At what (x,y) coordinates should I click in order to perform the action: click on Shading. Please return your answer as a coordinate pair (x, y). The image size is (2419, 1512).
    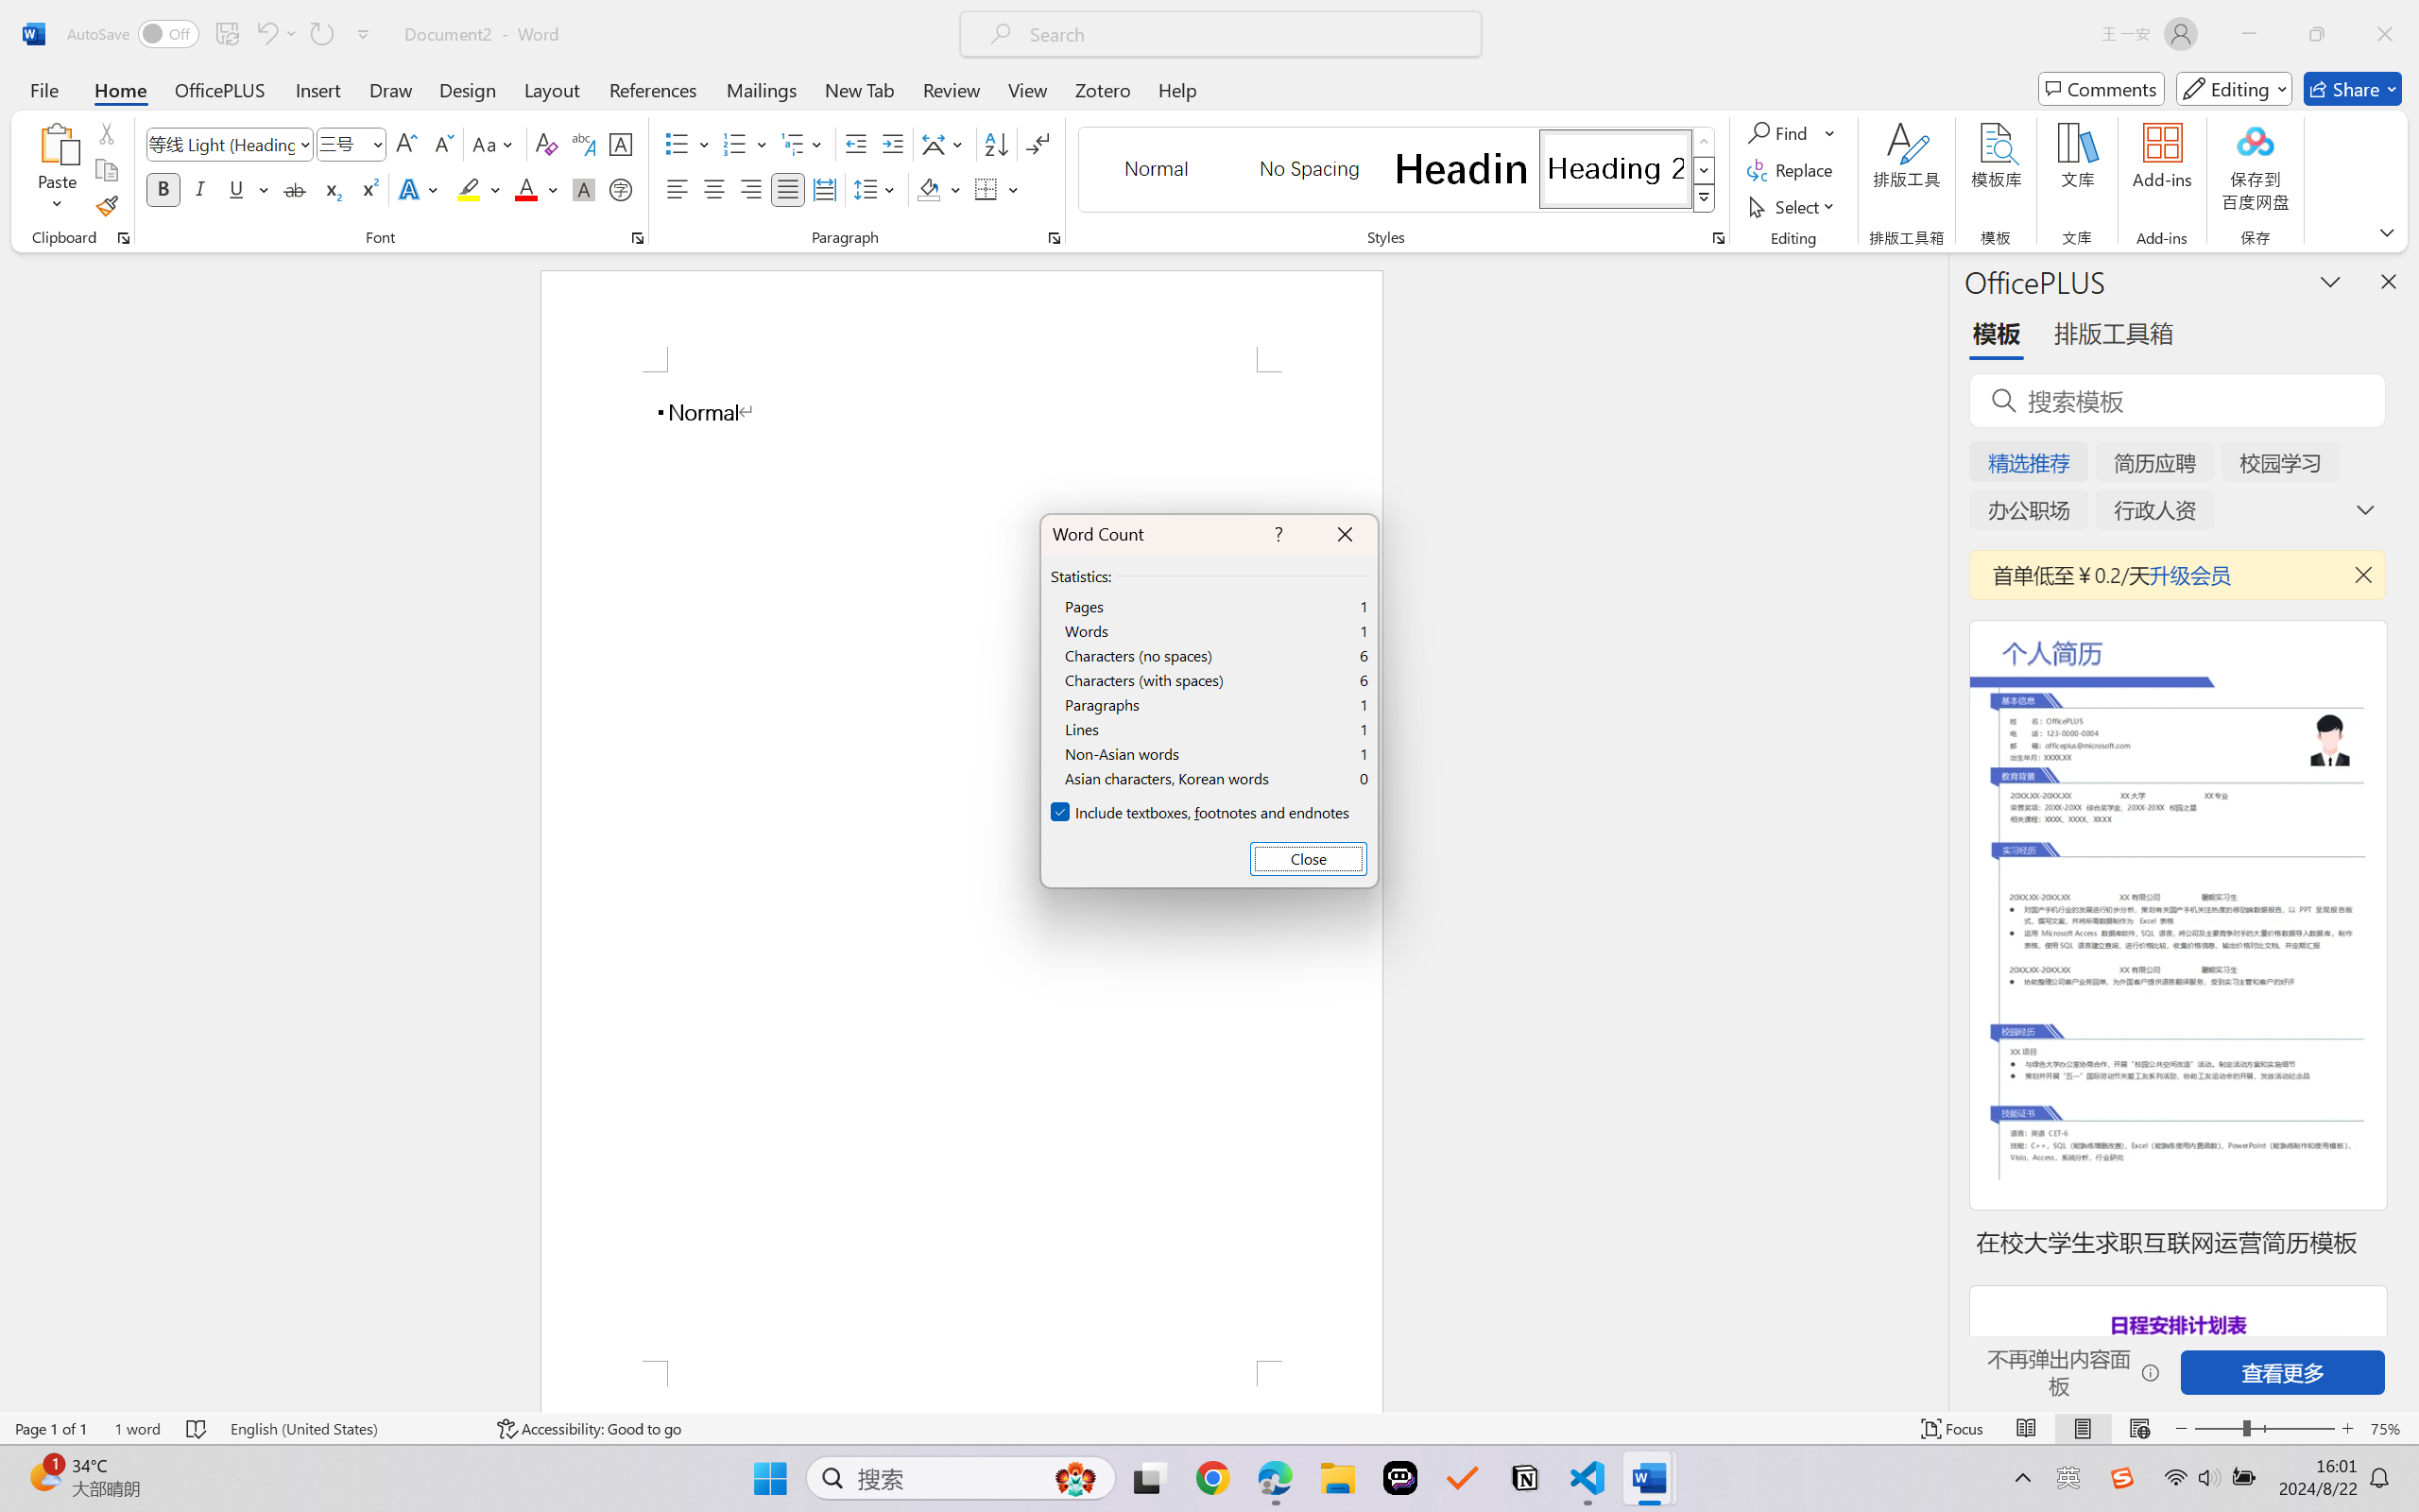
    Looking at the image, I should click on (939, 189).